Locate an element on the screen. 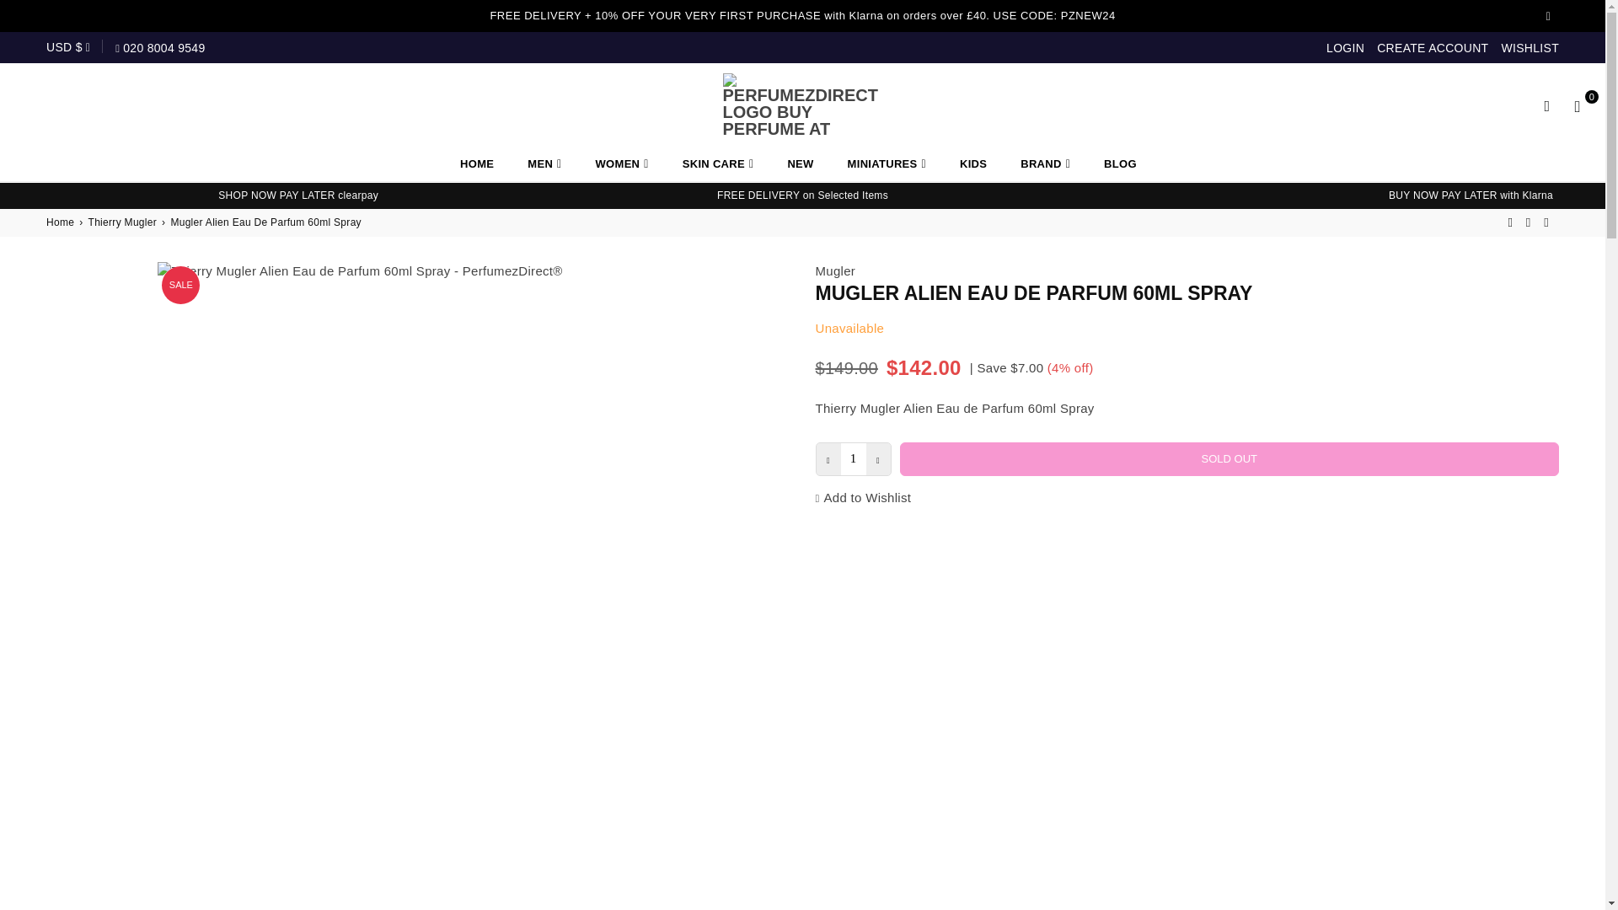 The width and height of the screenshot is (1618, 910). HOME is located at coordinates (477, 163).